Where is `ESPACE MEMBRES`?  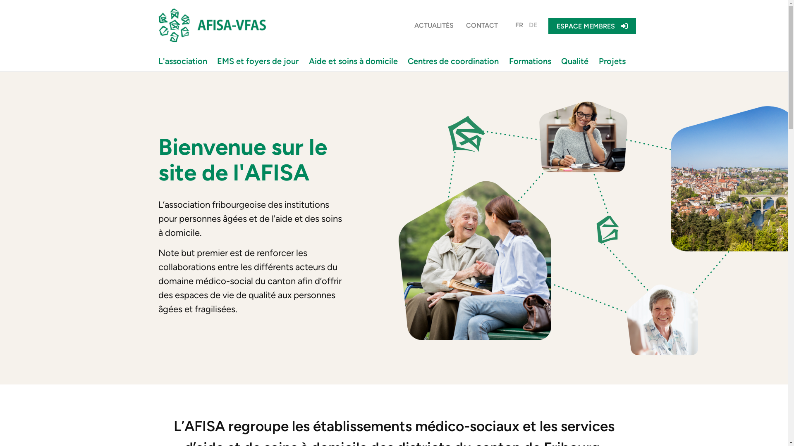 ESPACE MEMBRES is located at coordinates (592, 26).